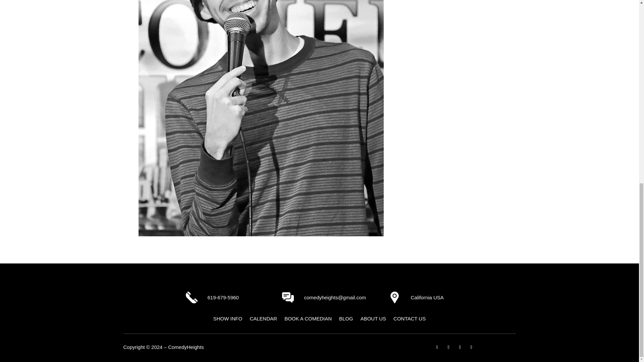 Image resolution: width=644 pixels, height=362 pixels. I want to click on CALENDAR, so click(263, 320).